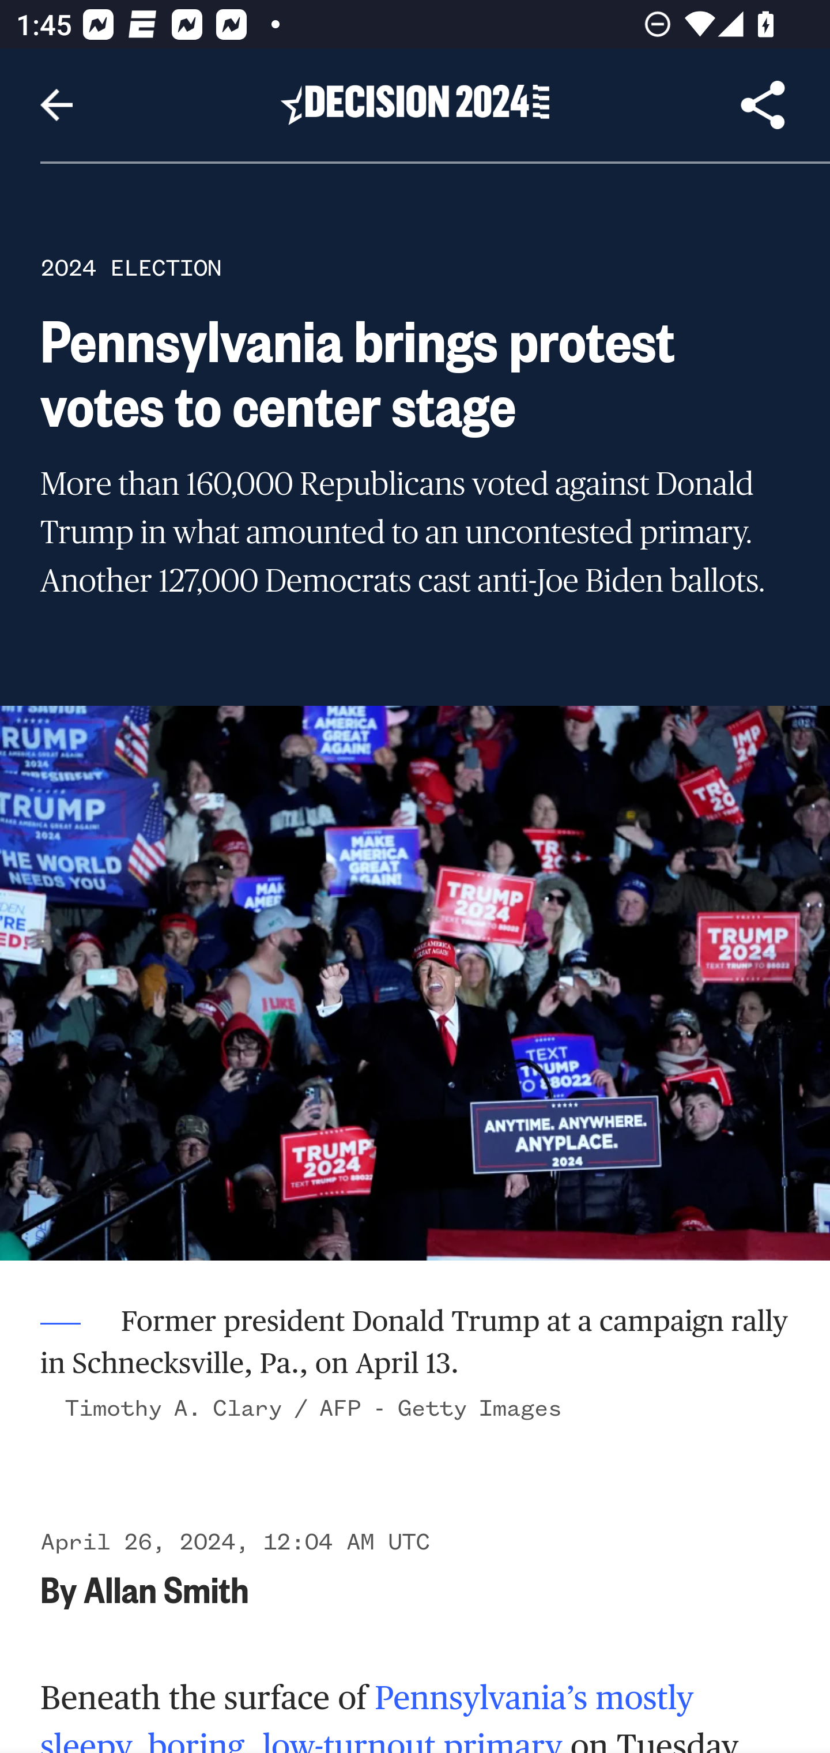 The width and height of the screenshot is (830, 1753). Describe the element at coordinates (763, 105) in the screenshot. I see `Share Article, button` at that location.